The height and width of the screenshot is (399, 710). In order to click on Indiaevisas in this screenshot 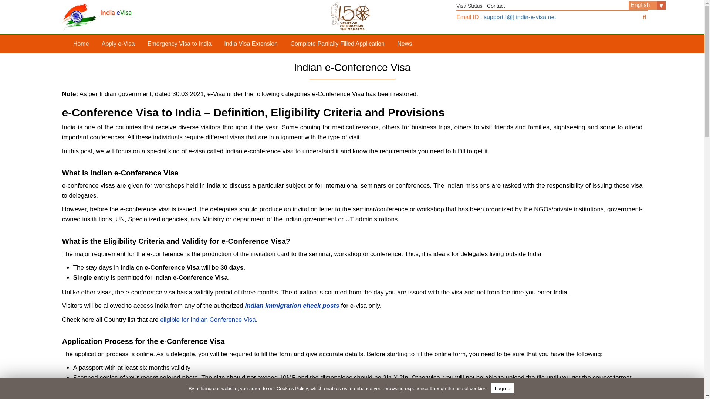, I will do `click(120, 16)`.